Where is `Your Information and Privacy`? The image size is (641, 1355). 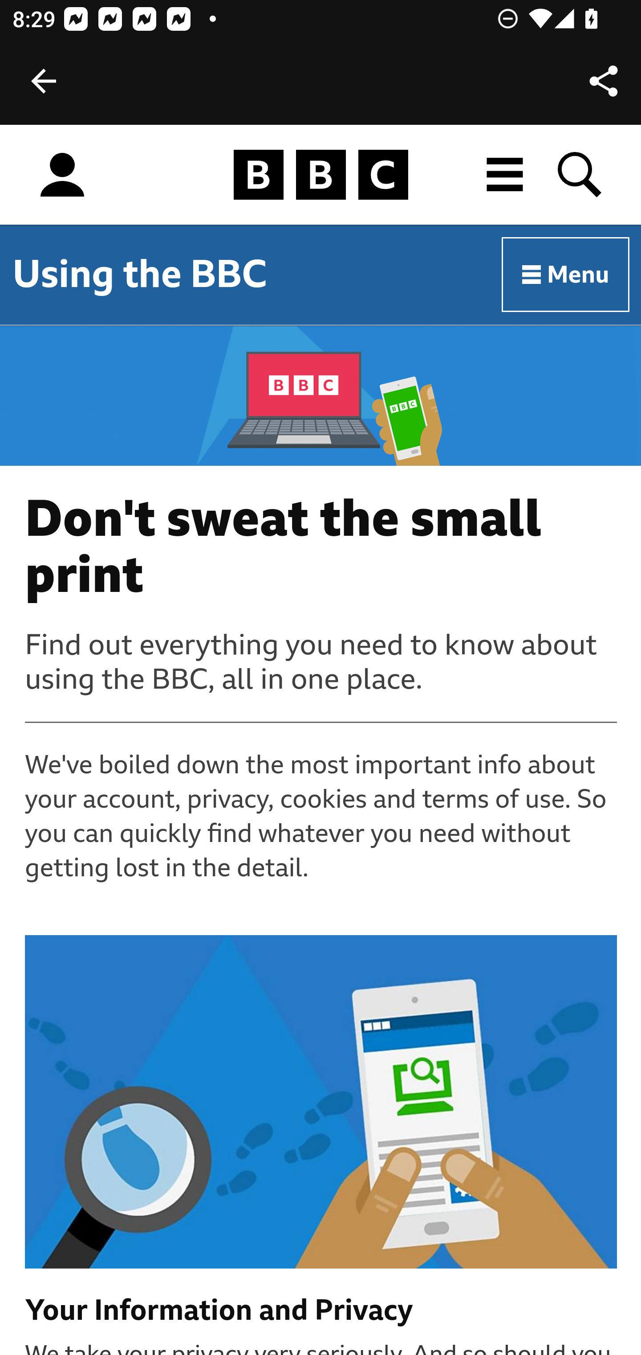
Your Information and Privacy is located at coordinates (321, 1311).